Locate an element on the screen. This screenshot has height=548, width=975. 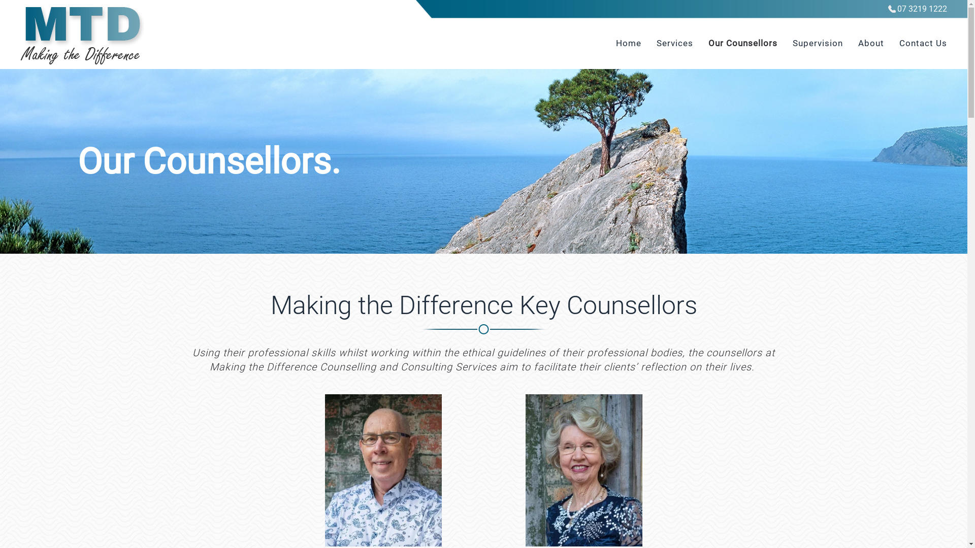
Services is located at coordinates (675, 44).